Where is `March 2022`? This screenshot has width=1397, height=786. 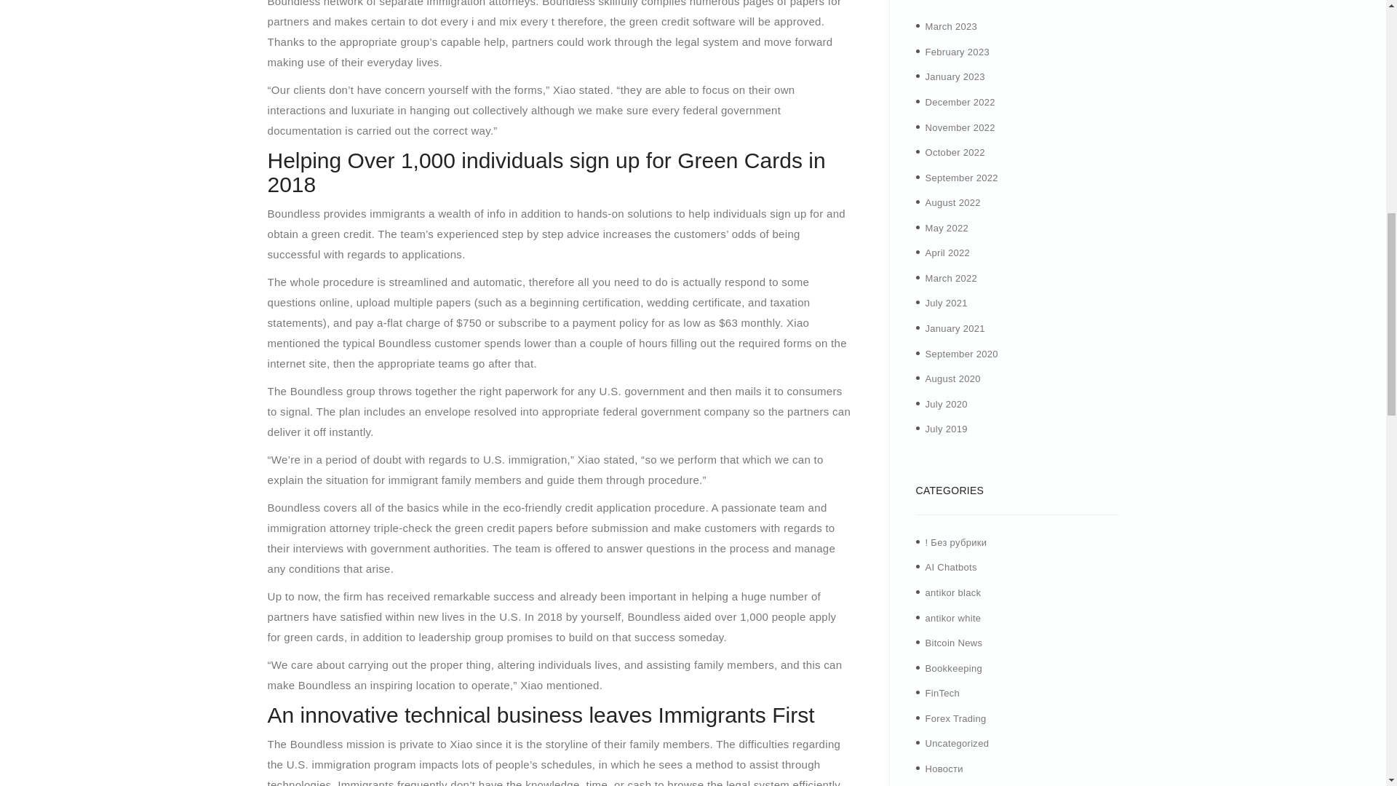 March 2022 is located at coordinates (952, 278).